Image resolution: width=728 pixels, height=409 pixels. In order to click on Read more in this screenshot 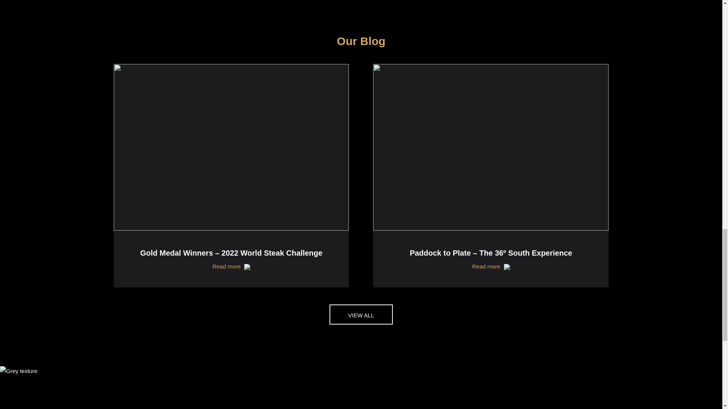, I will do `click(231, 266)`.